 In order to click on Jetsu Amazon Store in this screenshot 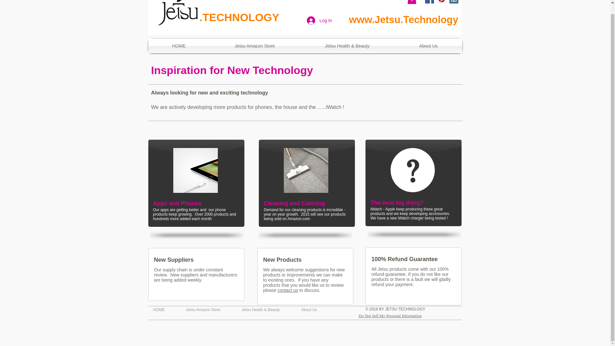, I will do `click(209, 309)`.